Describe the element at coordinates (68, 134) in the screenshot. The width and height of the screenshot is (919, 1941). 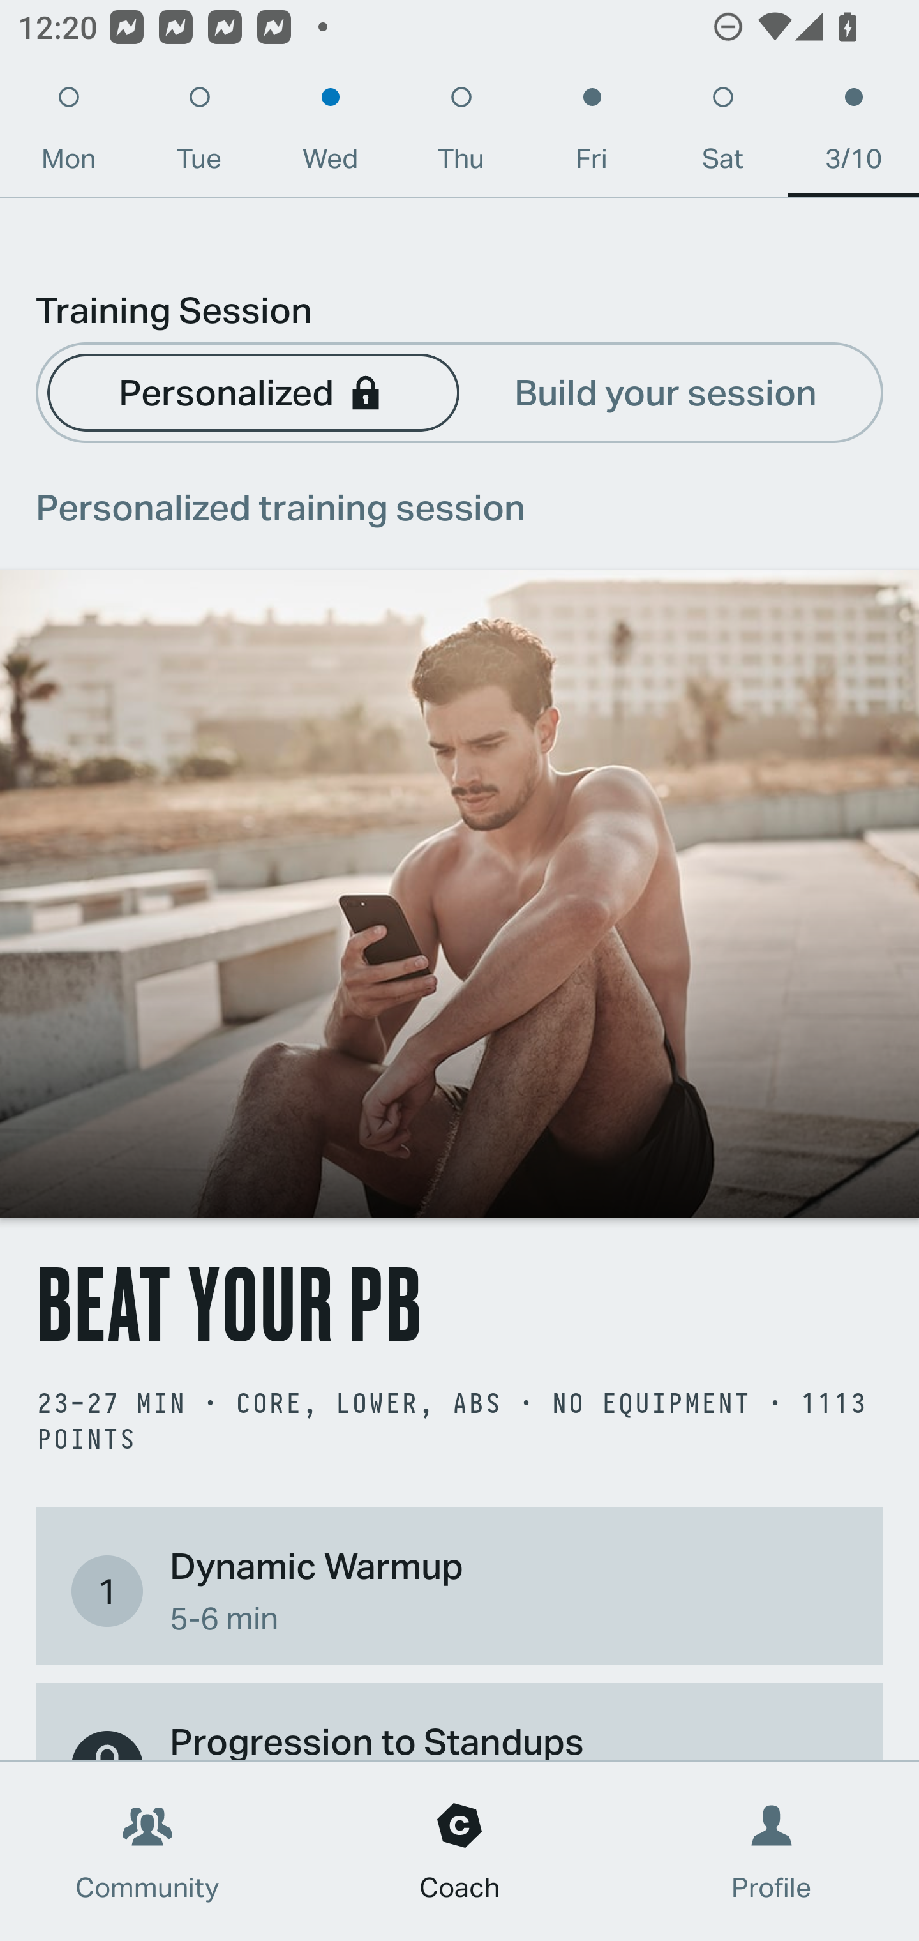
I see `Mon` at that location.